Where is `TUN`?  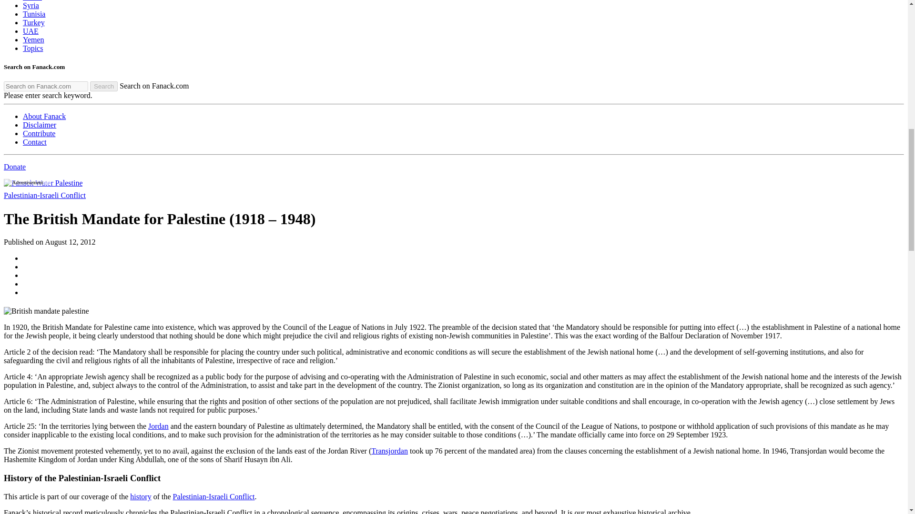
TUN is located at coordinates (34, 13).